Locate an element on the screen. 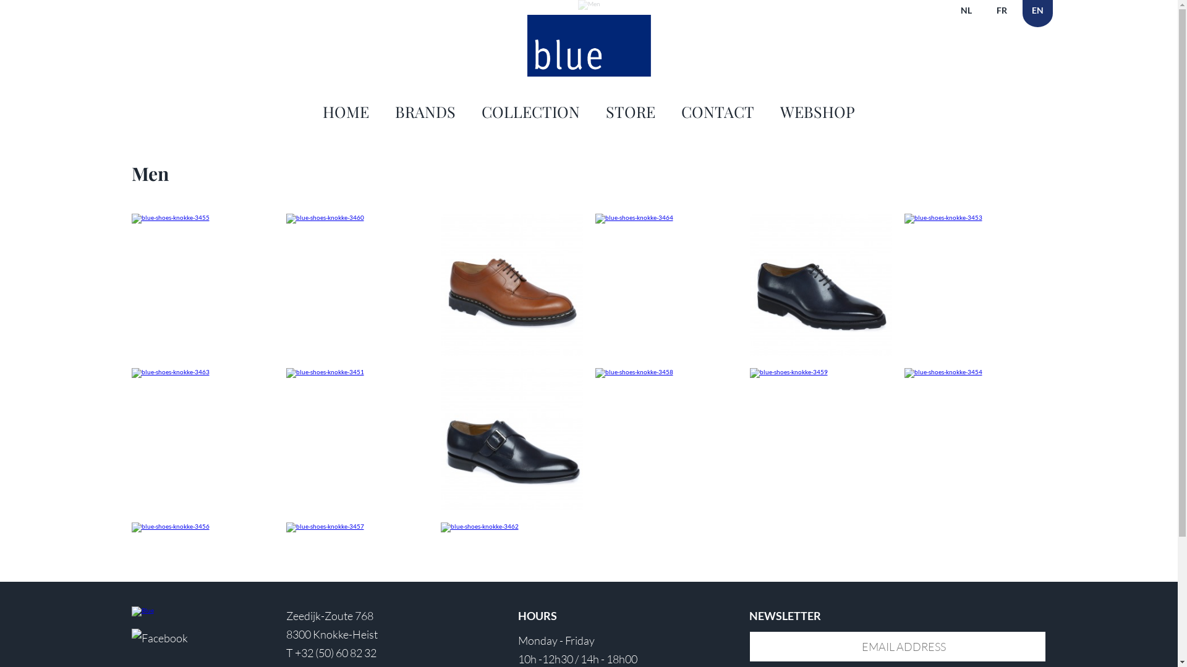 Image resolution: width=1187 pixels, height=667 pixels. Facebook is located at coordinates (160, 637).